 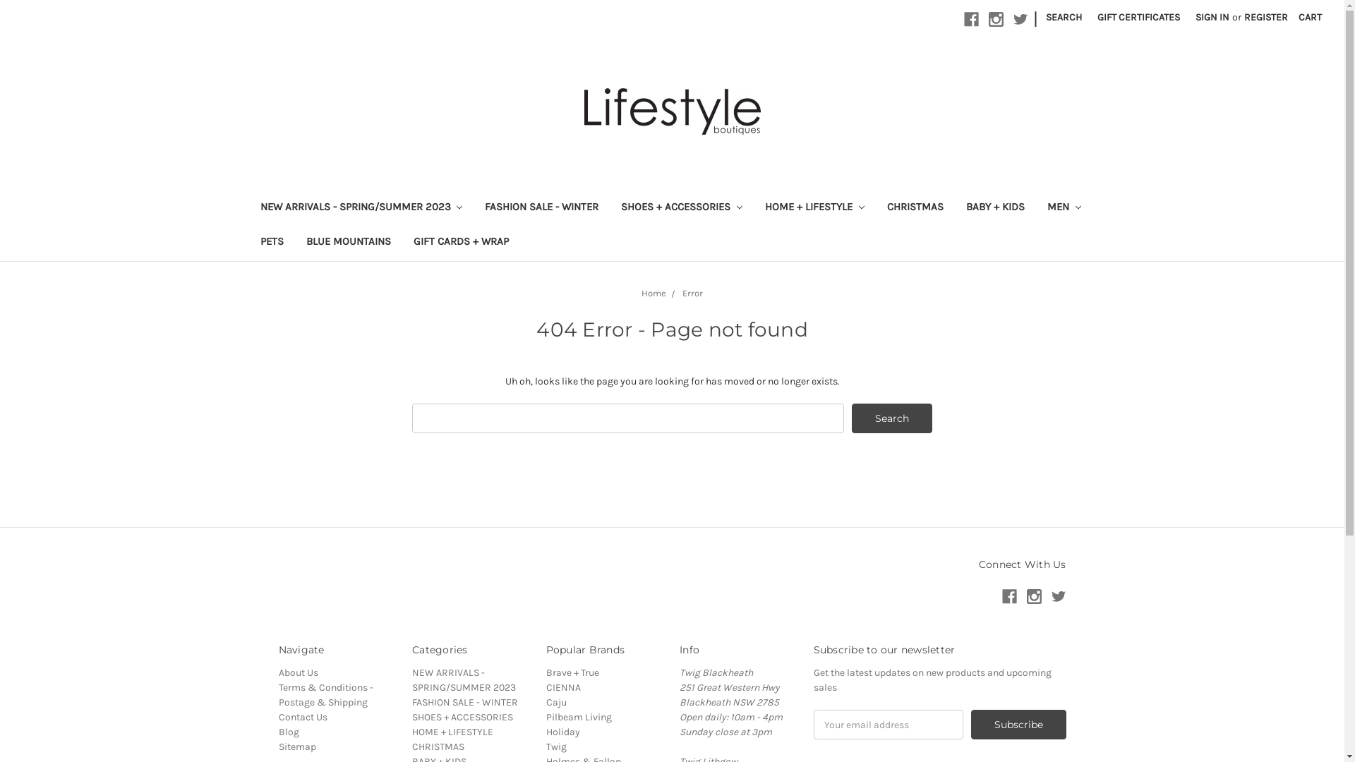 I want to click on CHRISTMAS, so click(x=915, y=209).